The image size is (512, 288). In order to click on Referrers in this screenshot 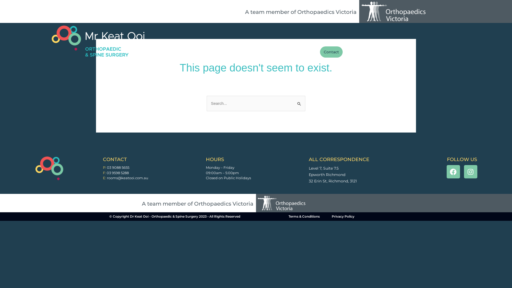, I will do `click(263, 52)`.